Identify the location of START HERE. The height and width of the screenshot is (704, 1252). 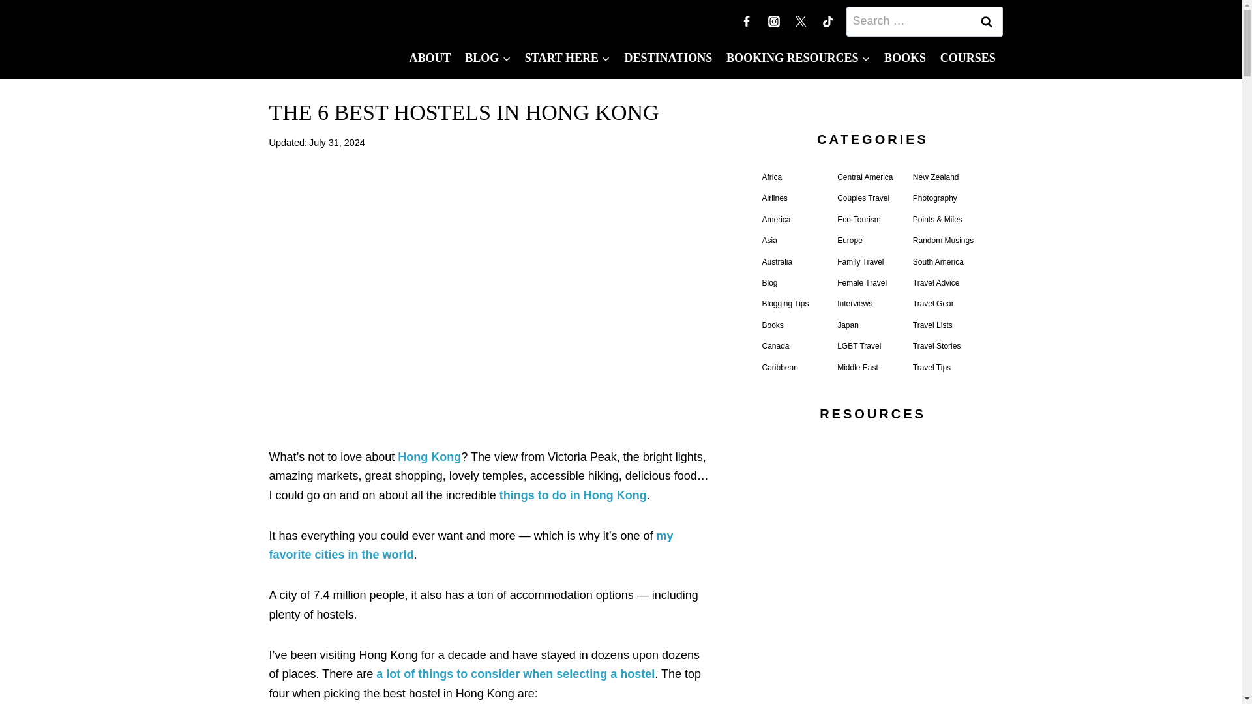
(567, 58).